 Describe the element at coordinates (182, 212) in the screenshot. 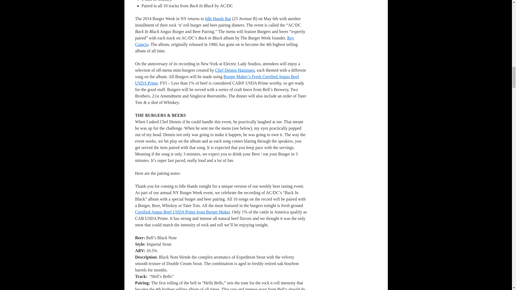

I see `Certified Angus Beef USDA Prime from Burger Maker` at that location.